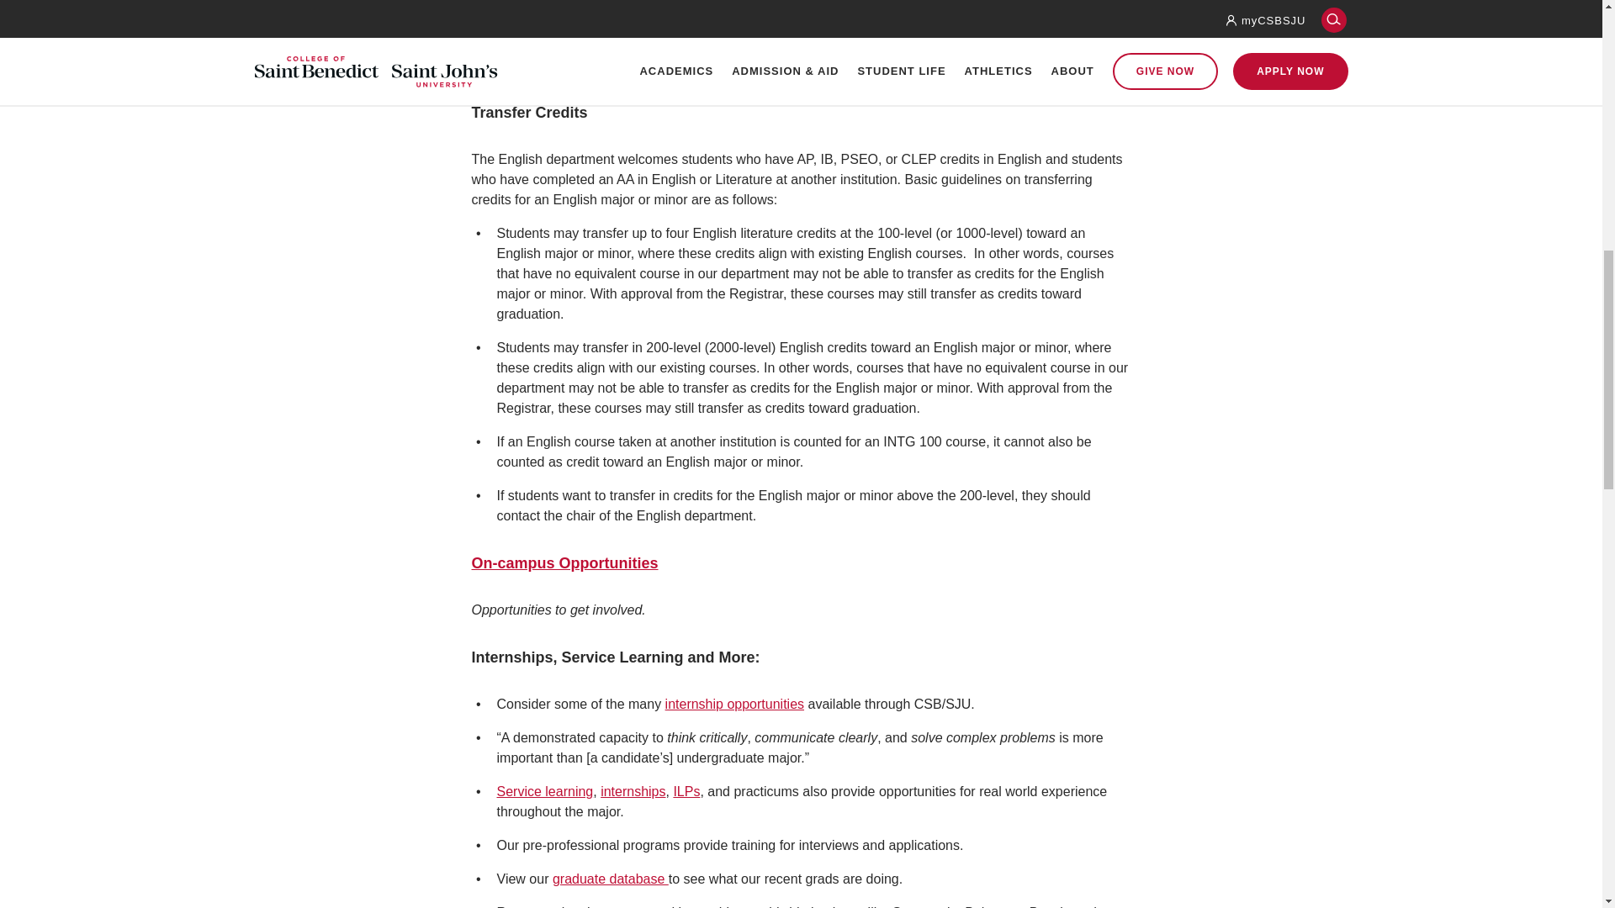  What do you see at coordinates (497, 18) in the screenshot?
I see `Faculty` at bounding box center [497, 18].